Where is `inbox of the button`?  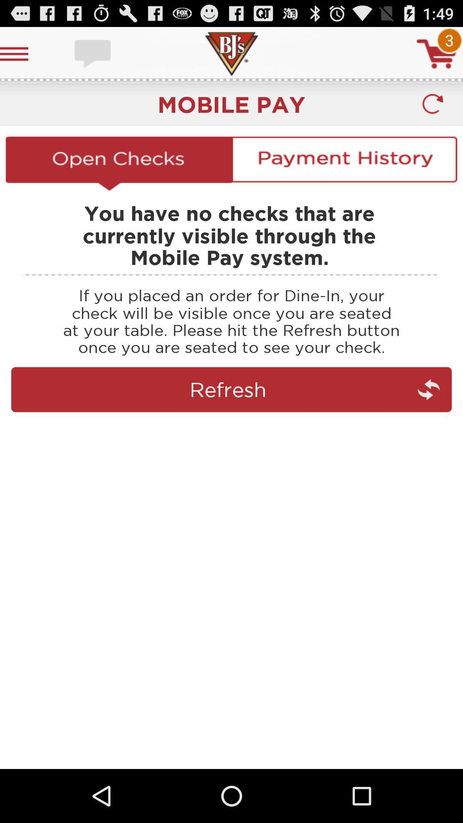
inbox of the button is located at coordinates (93, 54).